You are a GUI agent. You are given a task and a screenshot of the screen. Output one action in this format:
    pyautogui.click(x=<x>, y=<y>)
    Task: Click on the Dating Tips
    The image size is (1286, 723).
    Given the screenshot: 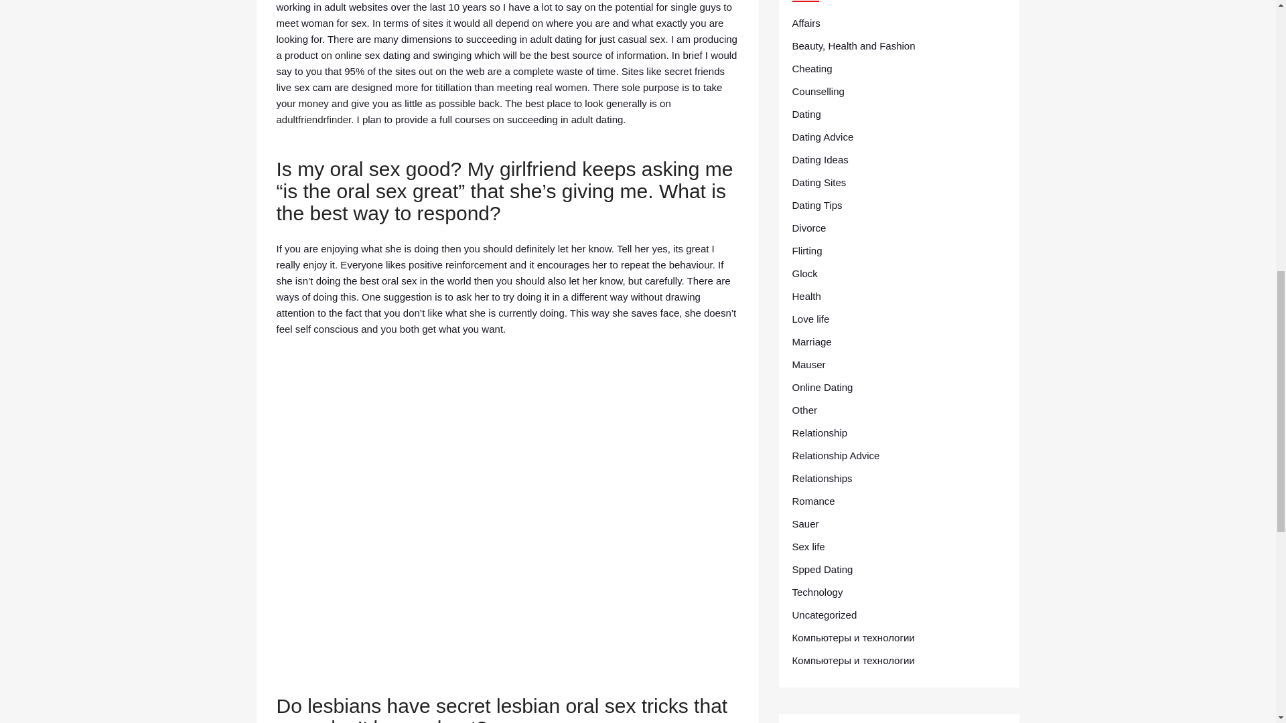 What is the action you would take?
    pyautogui.click(x=817, y=205)
    